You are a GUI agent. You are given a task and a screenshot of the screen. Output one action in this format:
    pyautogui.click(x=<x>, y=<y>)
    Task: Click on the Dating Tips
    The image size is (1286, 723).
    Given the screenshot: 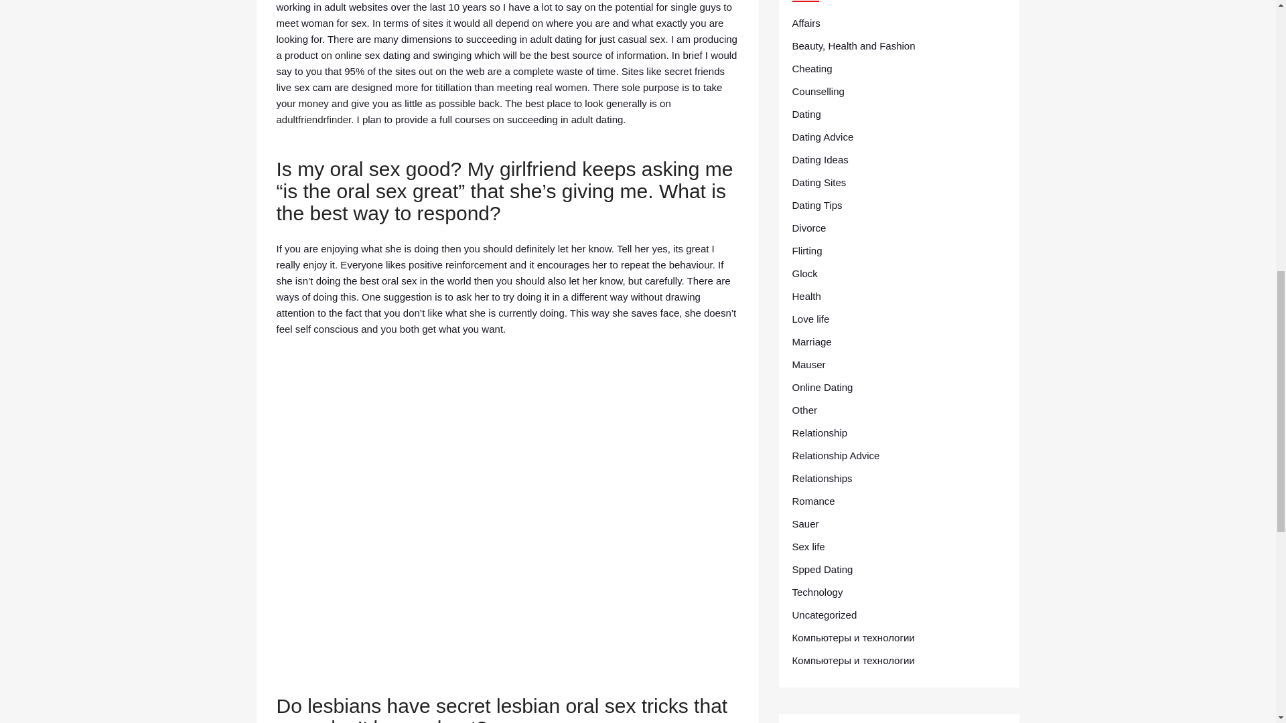 What is the action you would take?
    pyautogui.click(x=817, y=205)
    